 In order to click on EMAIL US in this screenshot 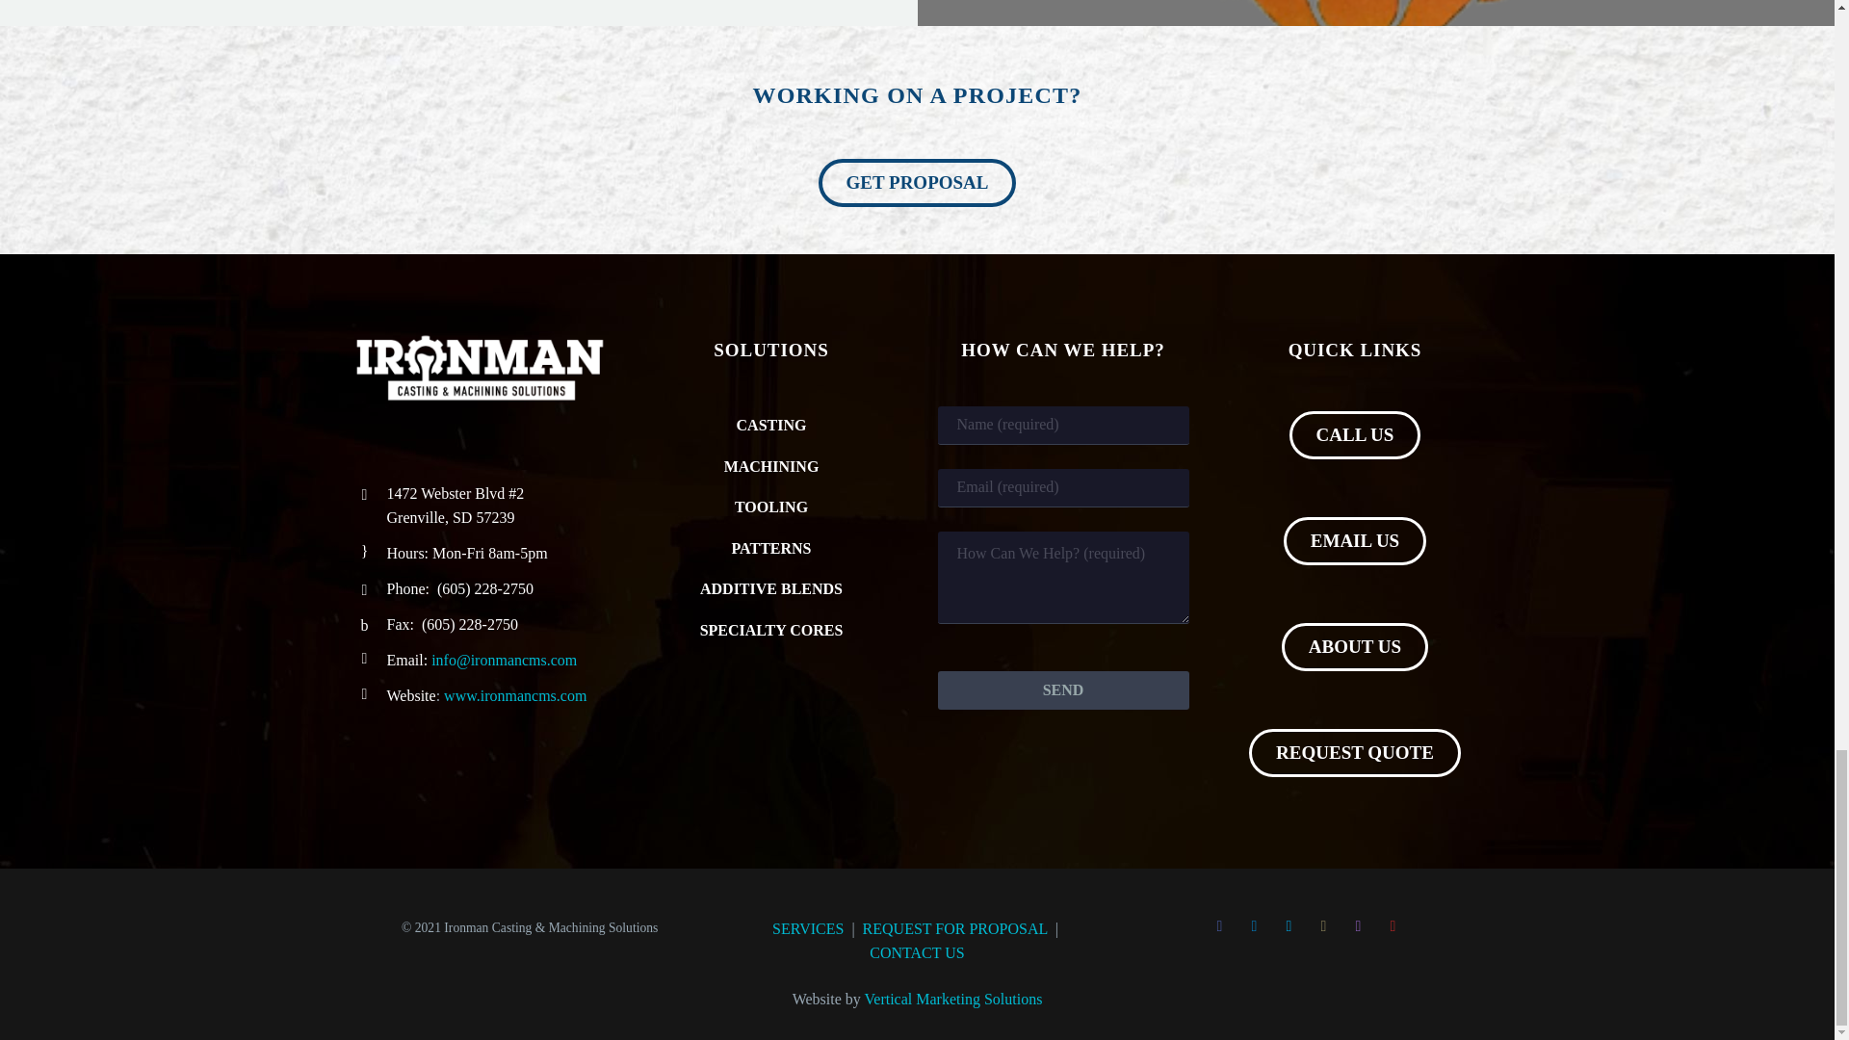, I will do `click(1354, 541)`.